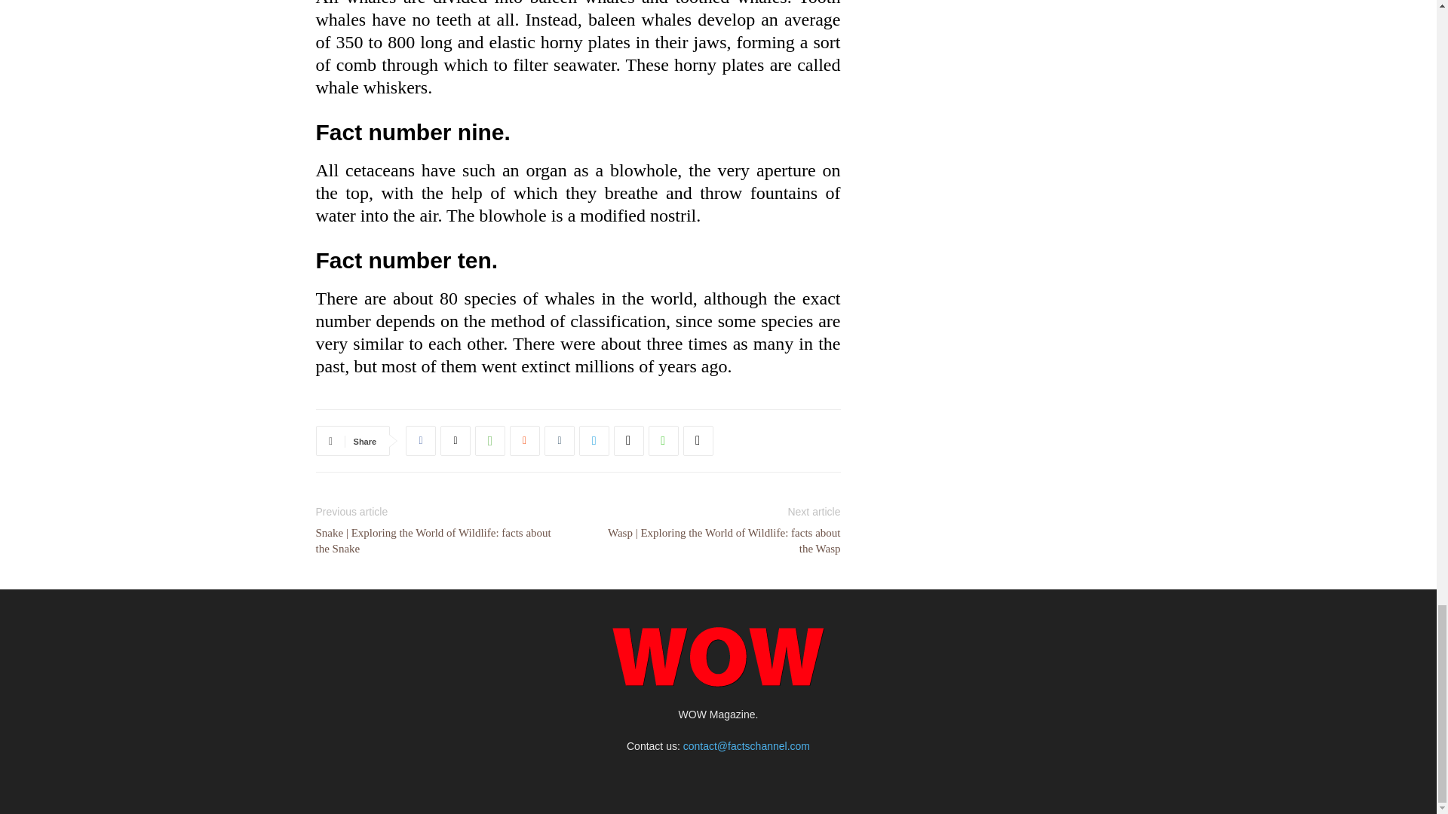 Image resolution: width=1448 pixels, height=814 pixels. I want to click on ReddIt, so click(525, 440).